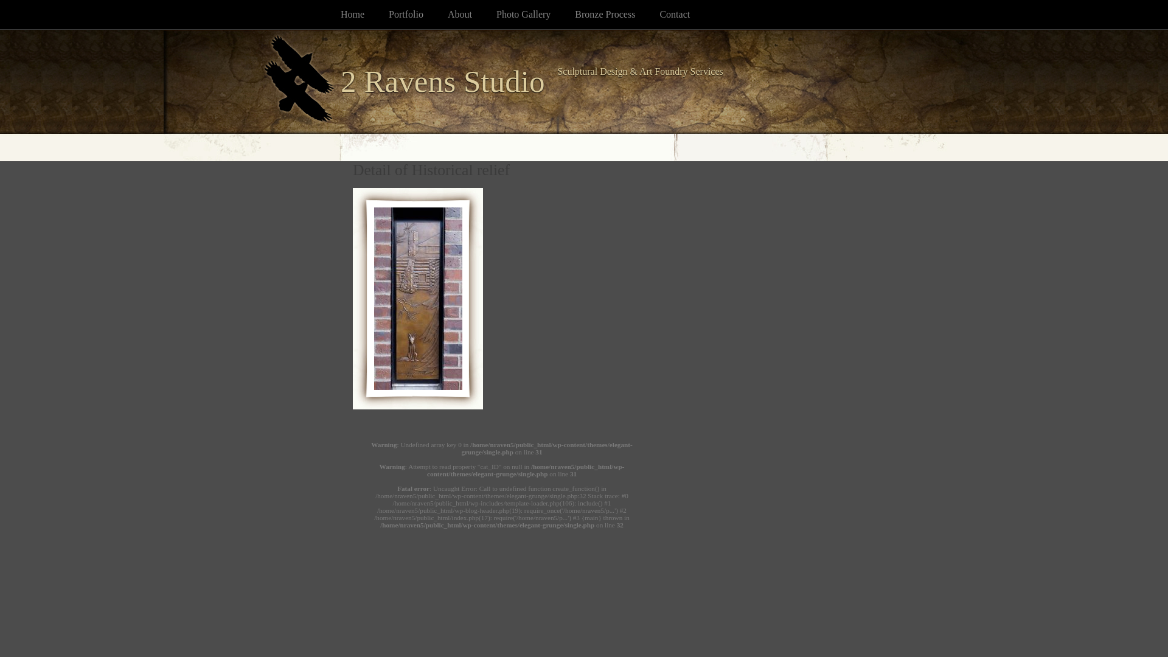 This screenshot has height=657, width=1168. What do you see at coordinates (687, 15) in the screenshot?
I see `Contact` at bounding box center [687, 15].